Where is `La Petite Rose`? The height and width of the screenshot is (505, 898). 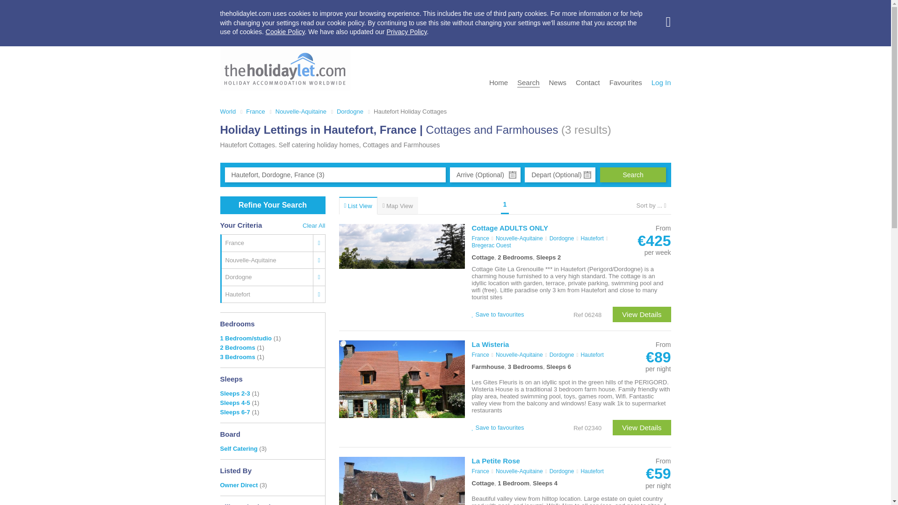
La Petite Rose is located at coordinates (401, 481).